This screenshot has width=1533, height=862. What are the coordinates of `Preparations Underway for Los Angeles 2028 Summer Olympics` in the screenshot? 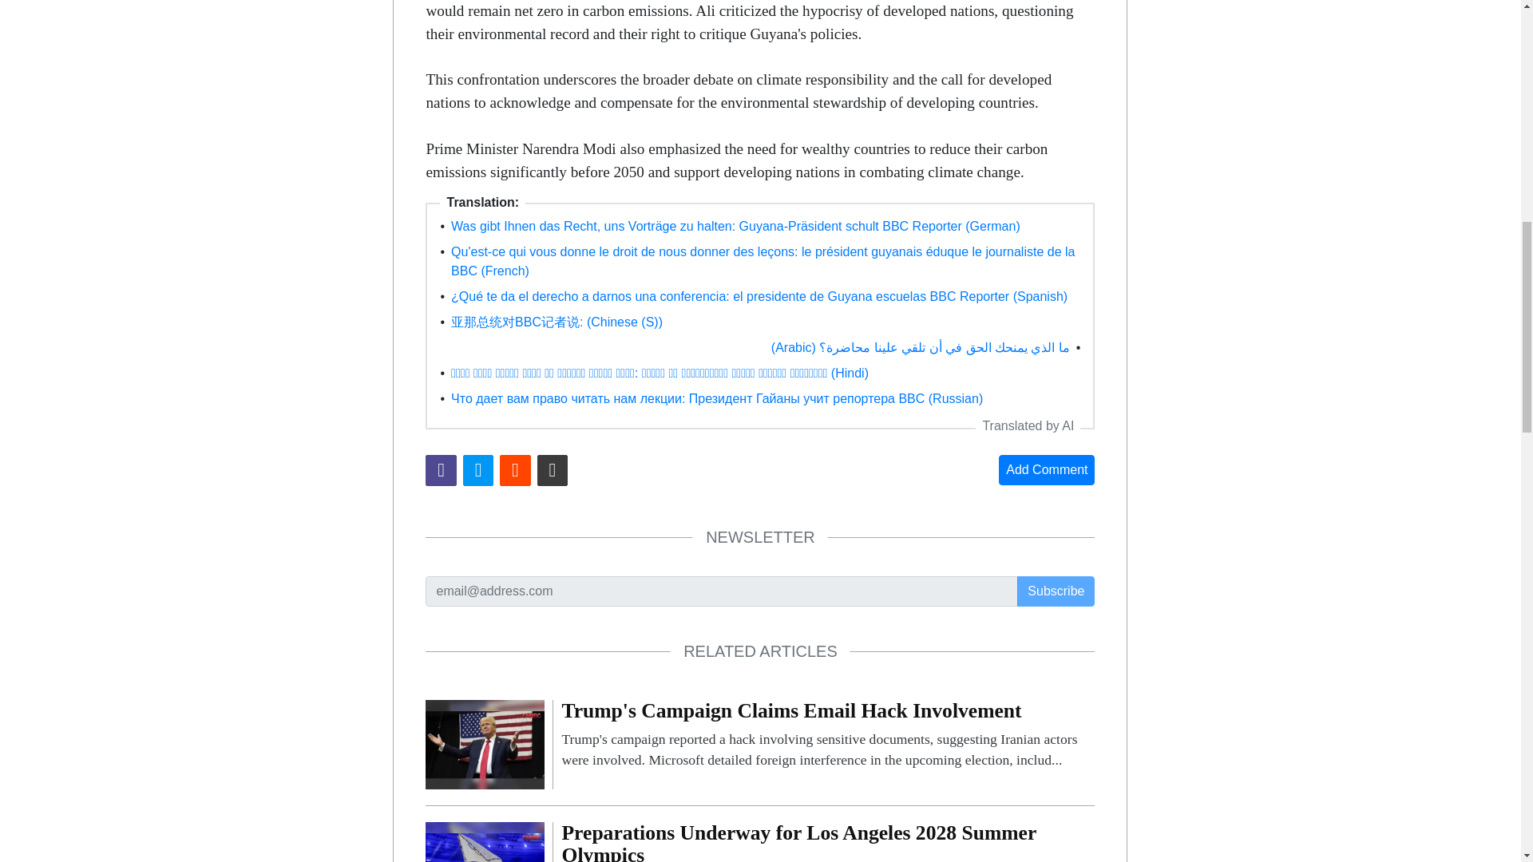 It's located at (485, 860).